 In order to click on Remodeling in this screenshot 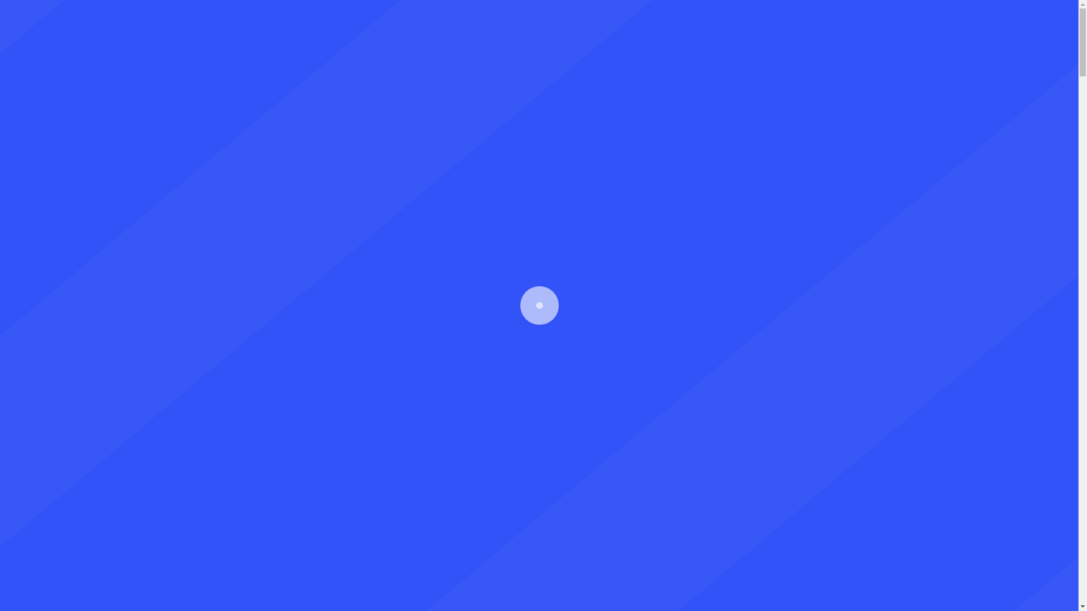, I will do `click(532, 54)`.